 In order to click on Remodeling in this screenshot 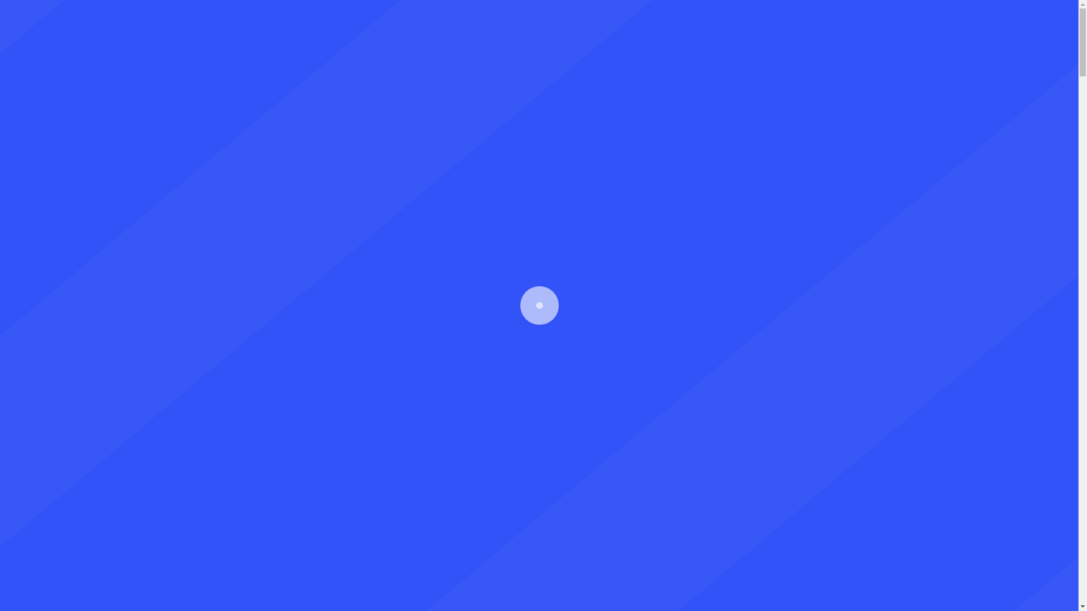, I will do `click(532, 54)`.